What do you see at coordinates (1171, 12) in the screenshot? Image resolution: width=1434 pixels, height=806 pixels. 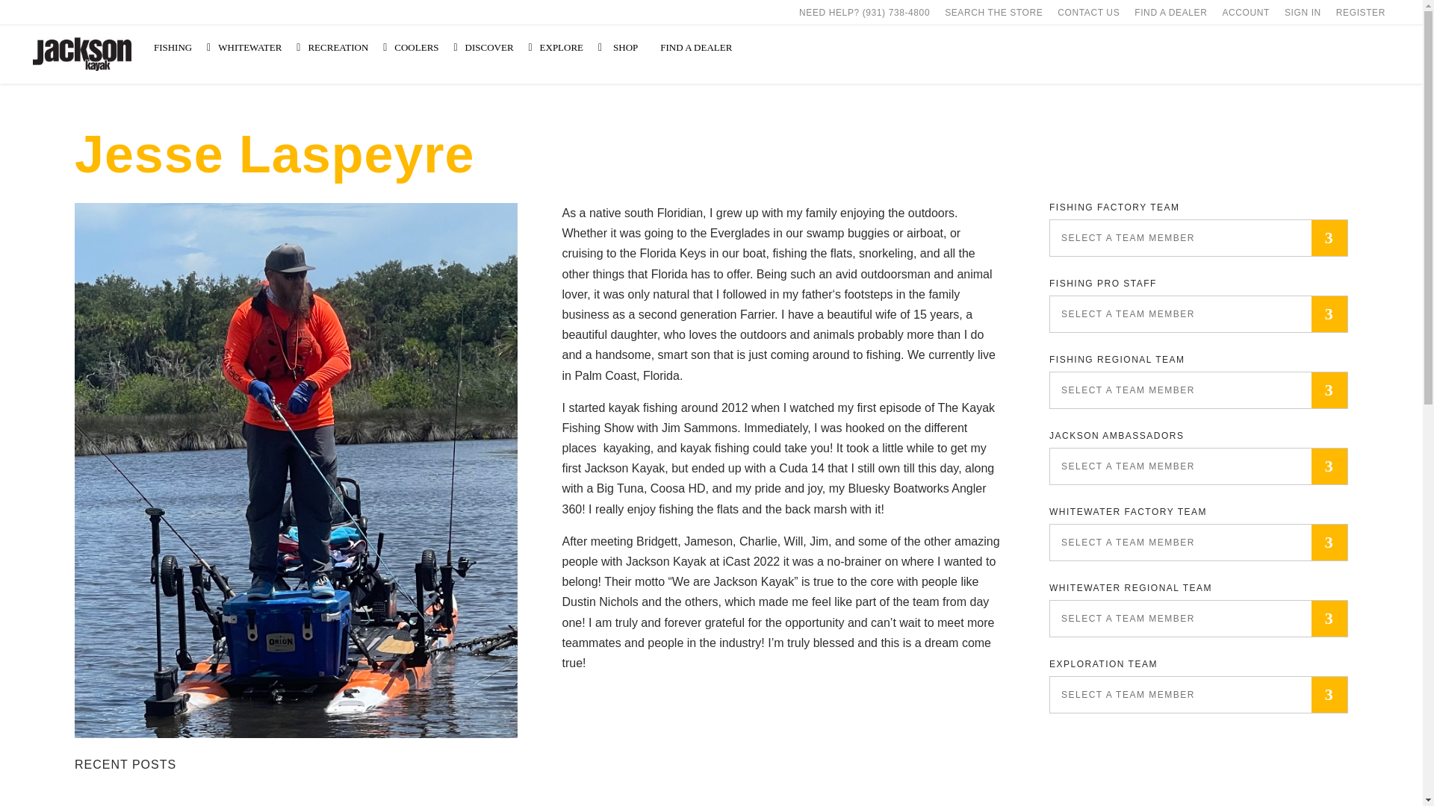 I see `FIND A DEALER` at bounding box center [1171, 12].